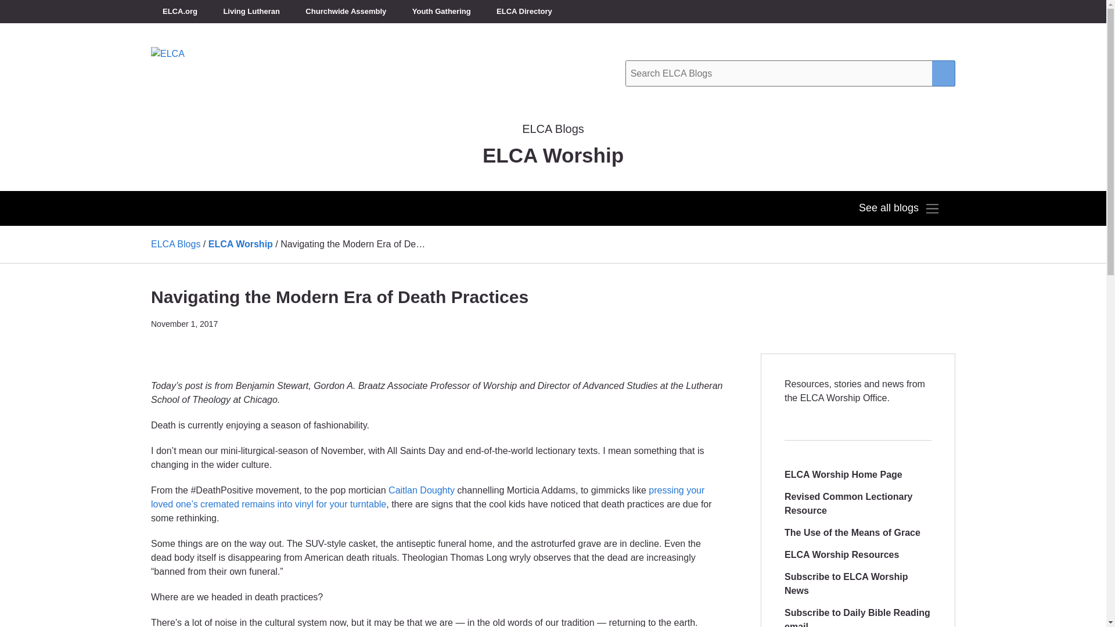 The width and height of the screenshot is (1115, 627). What do you see at coordinates (858, 584) in the screenshot?
I see `Subscribe to ELCA Worship News` at bounding box center [858, 584].